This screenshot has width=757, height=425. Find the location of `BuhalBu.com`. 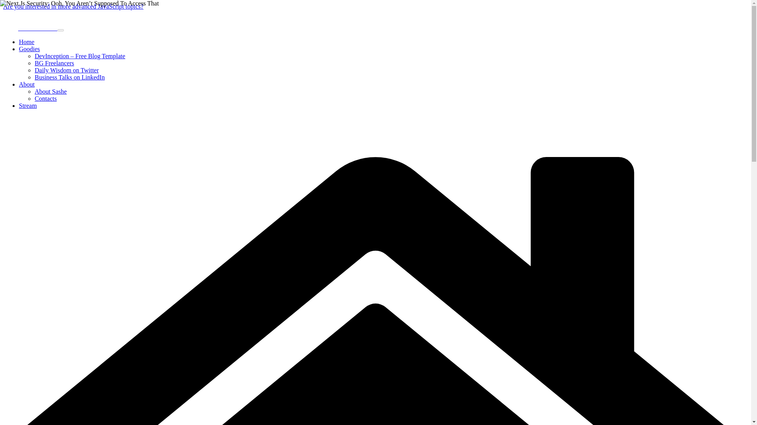

BuhalBu.com is located at coordinates (30, 28).